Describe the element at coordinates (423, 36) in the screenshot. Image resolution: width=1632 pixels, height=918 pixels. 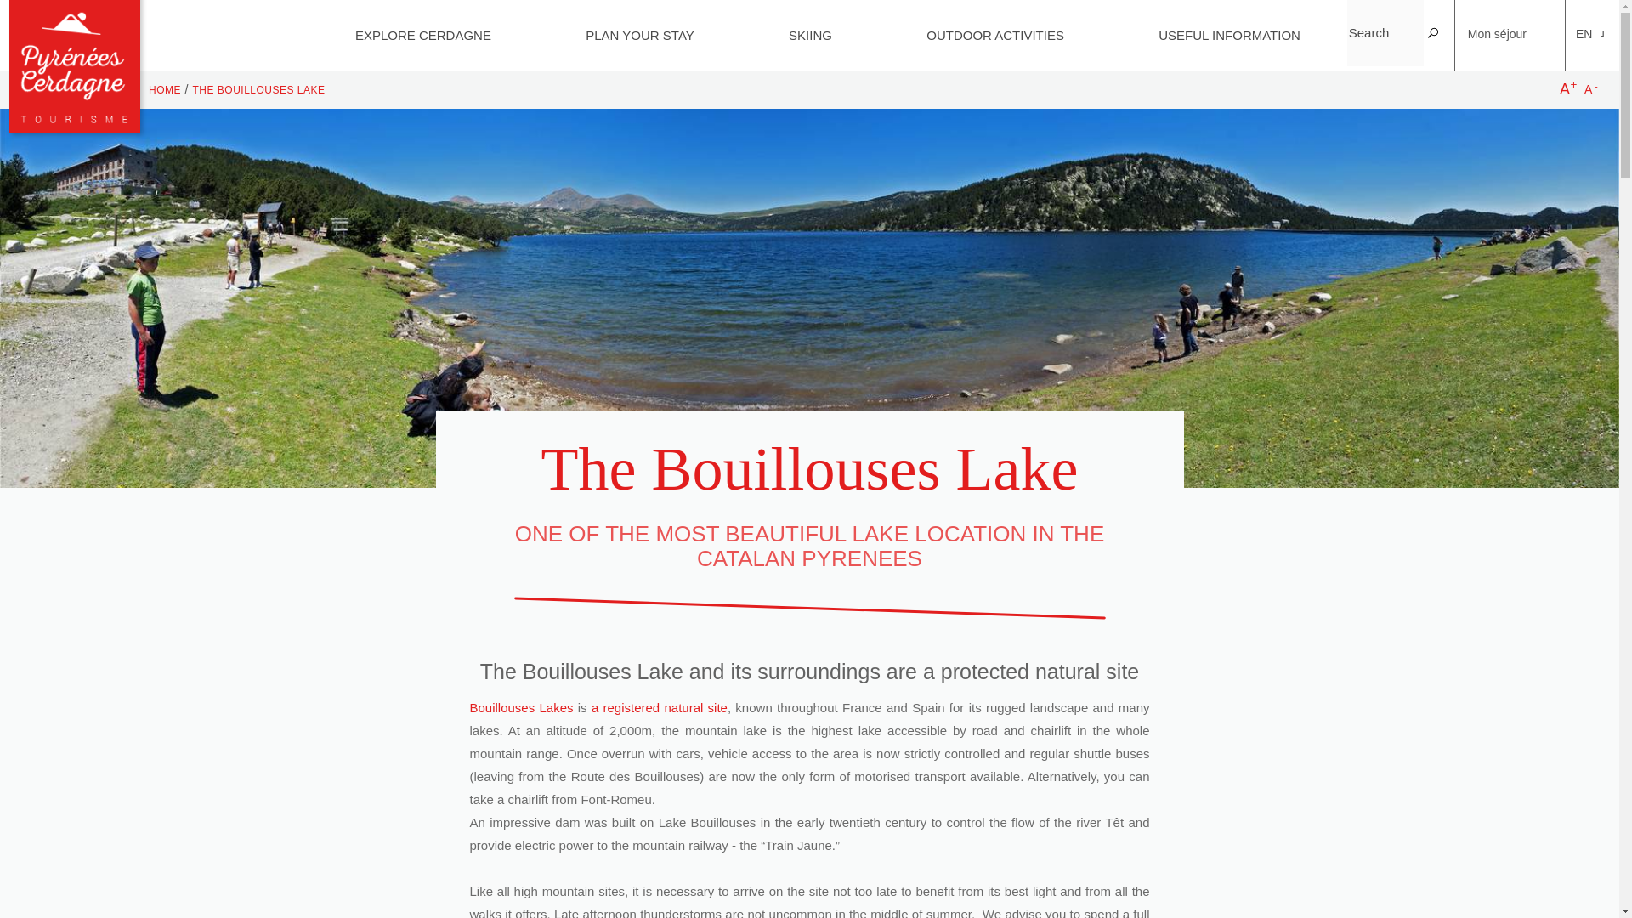
I see `EXPLORE CERDAGNE` at that location.